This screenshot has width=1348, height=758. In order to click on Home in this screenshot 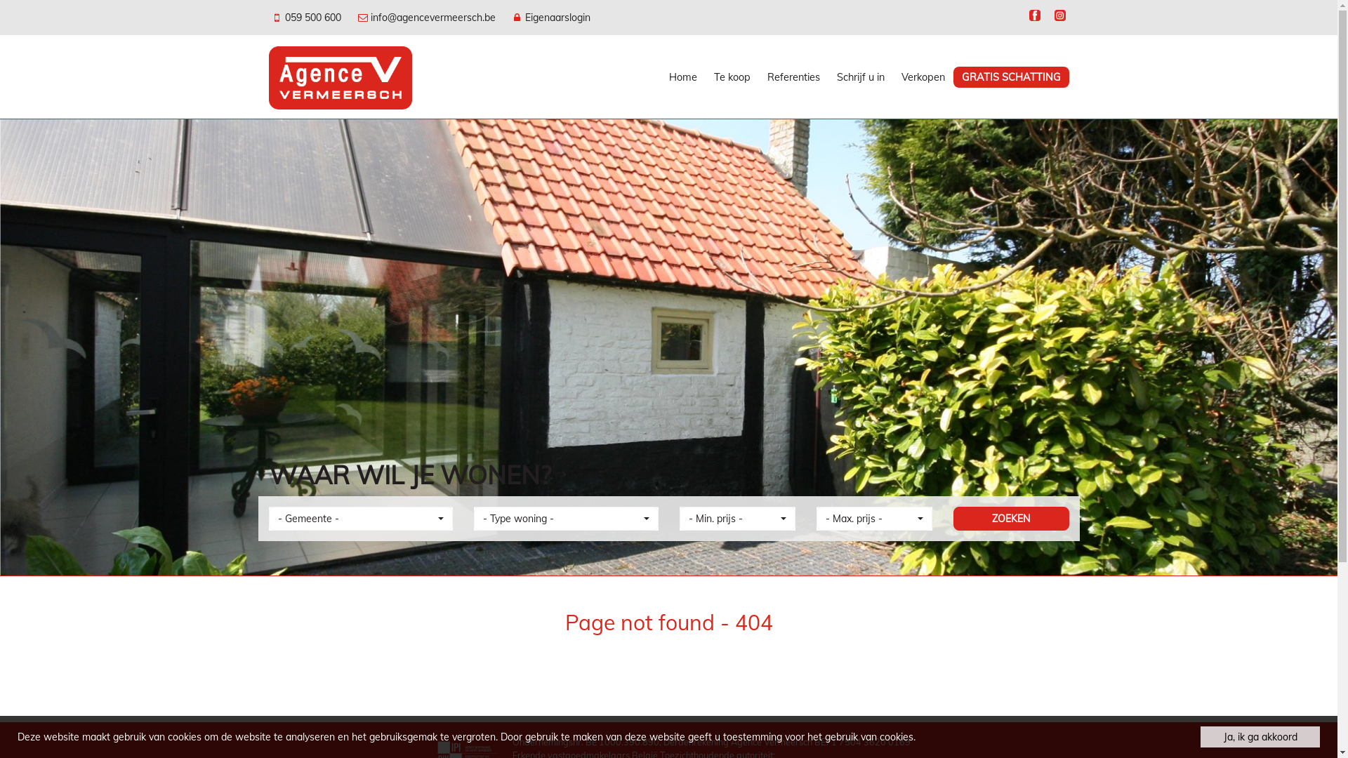, I will do `click(682, 77)`.